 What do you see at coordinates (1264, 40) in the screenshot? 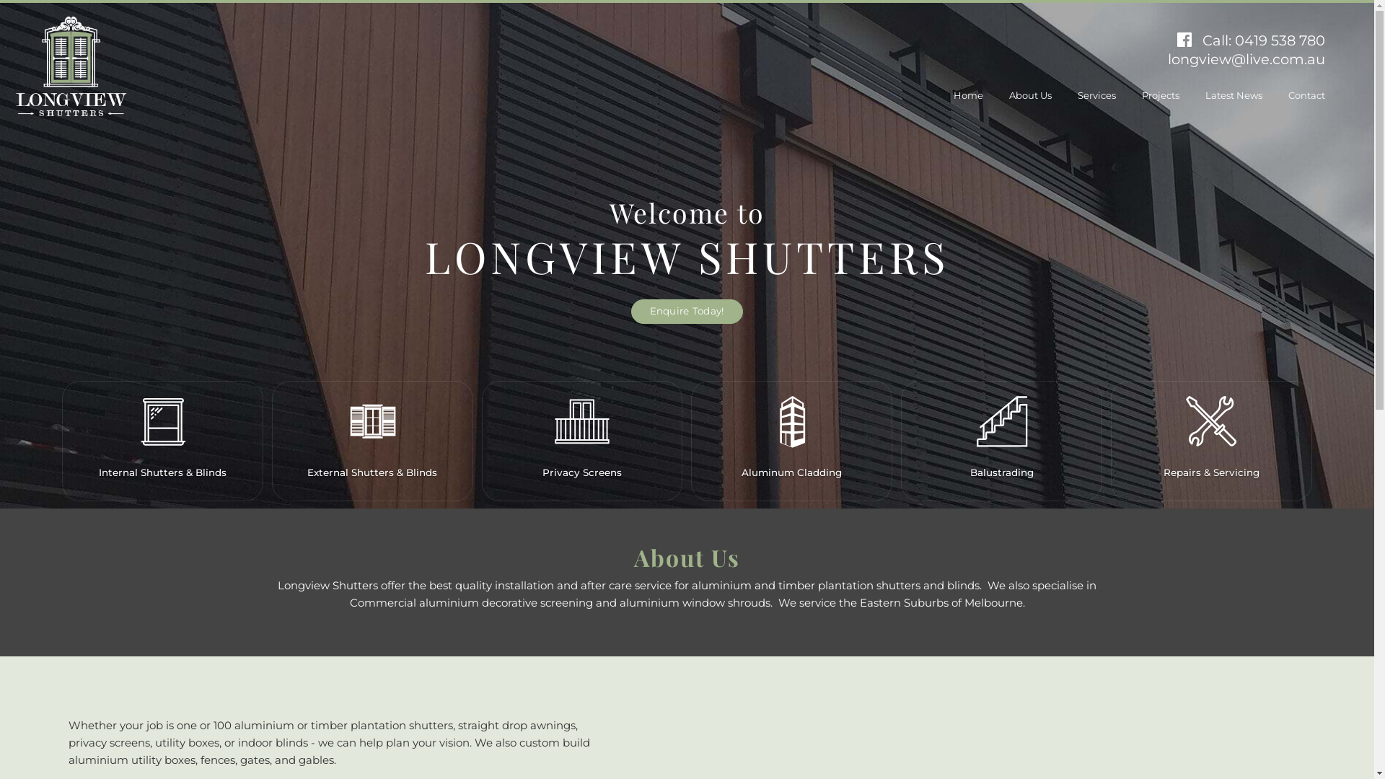
I see `Call: 0419 538 780` at bounding box center [1264, 40].